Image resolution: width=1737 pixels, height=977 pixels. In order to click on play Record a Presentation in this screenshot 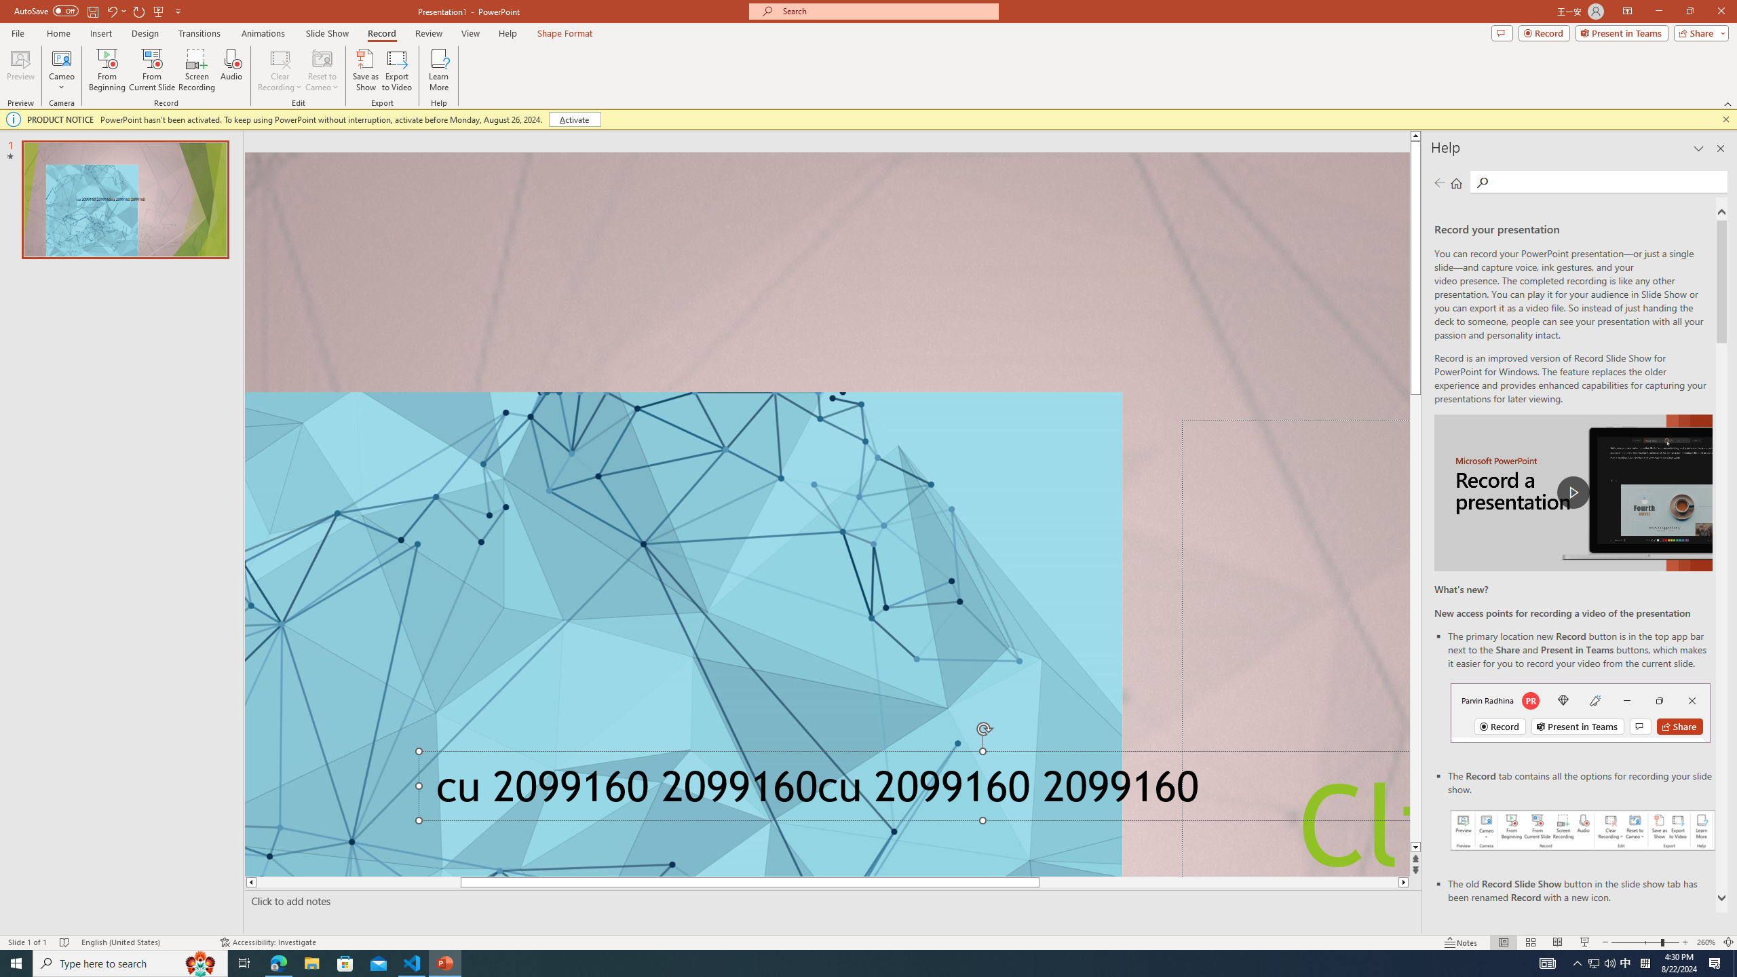, I will do `click(1573, 493)`.